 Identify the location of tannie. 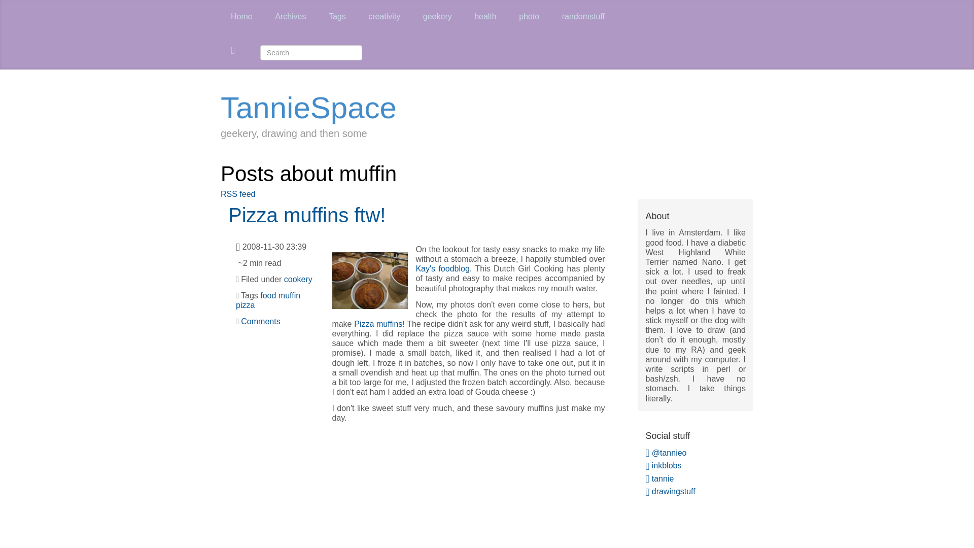
(659, 478).